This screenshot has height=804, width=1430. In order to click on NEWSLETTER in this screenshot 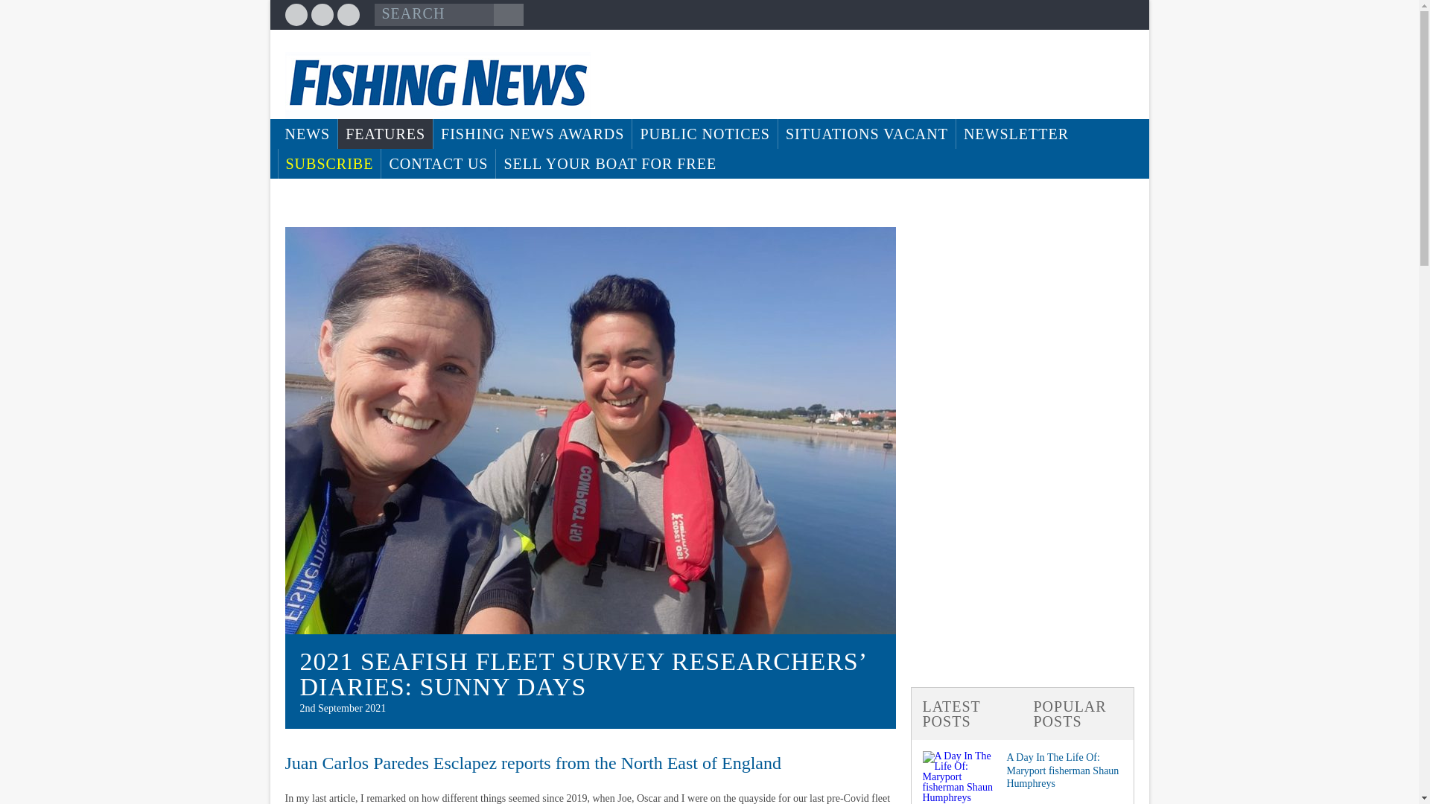, I will do `click(1016, 133)`.